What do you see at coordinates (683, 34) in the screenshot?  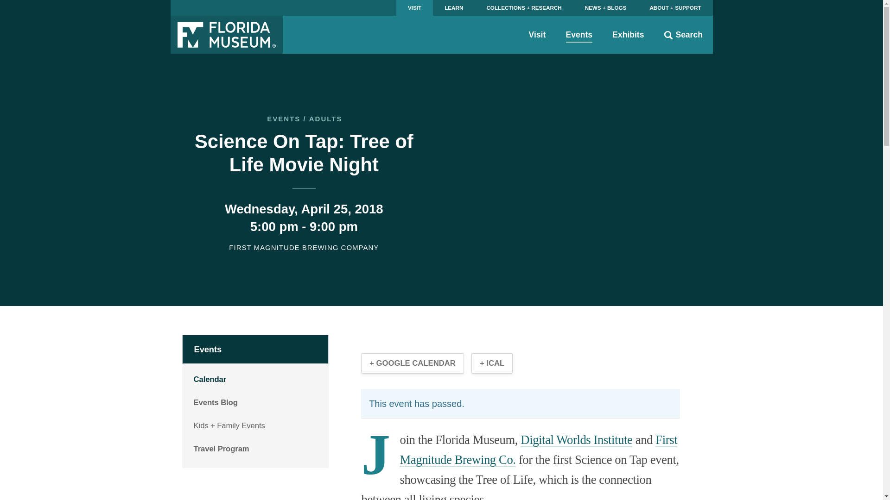 I see `Search` at bounding box center [683, 34].